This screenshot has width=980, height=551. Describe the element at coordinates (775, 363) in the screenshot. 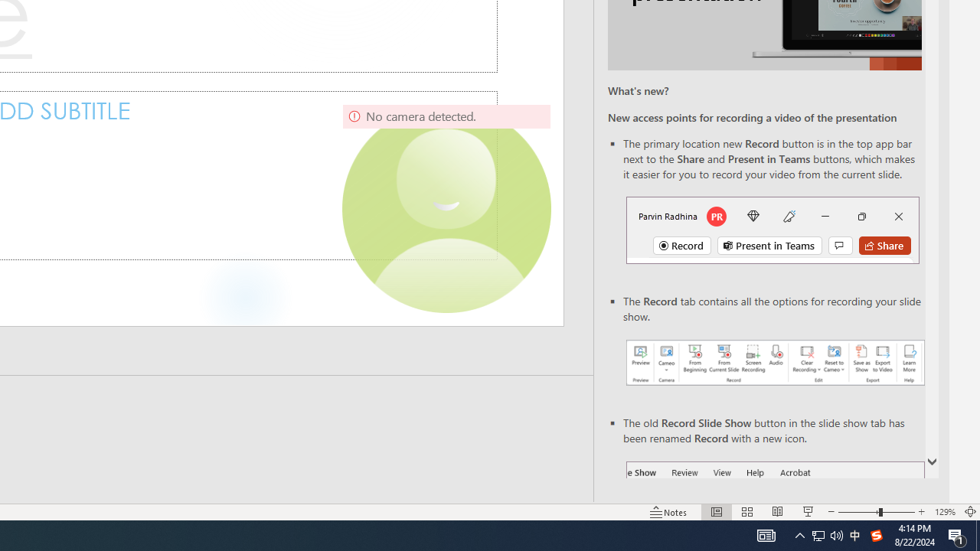

I see `Record your presentations screenshot one` at that location.